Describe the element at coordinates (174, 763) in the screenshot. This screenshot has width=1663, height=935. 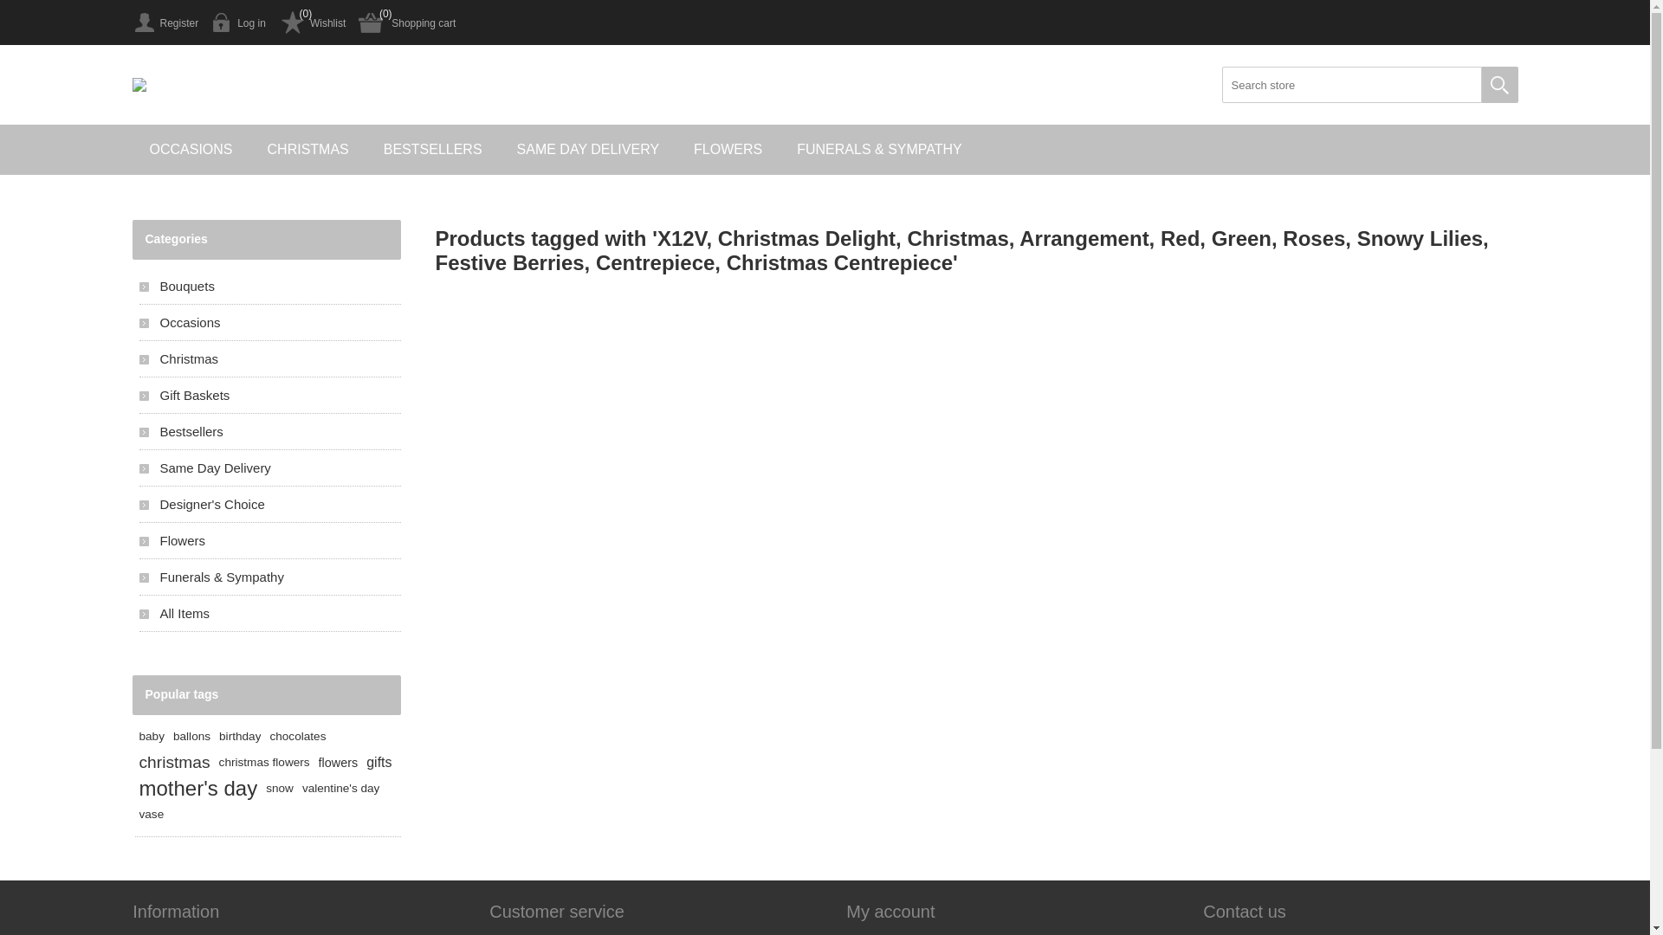
I see `christmas` at that location.